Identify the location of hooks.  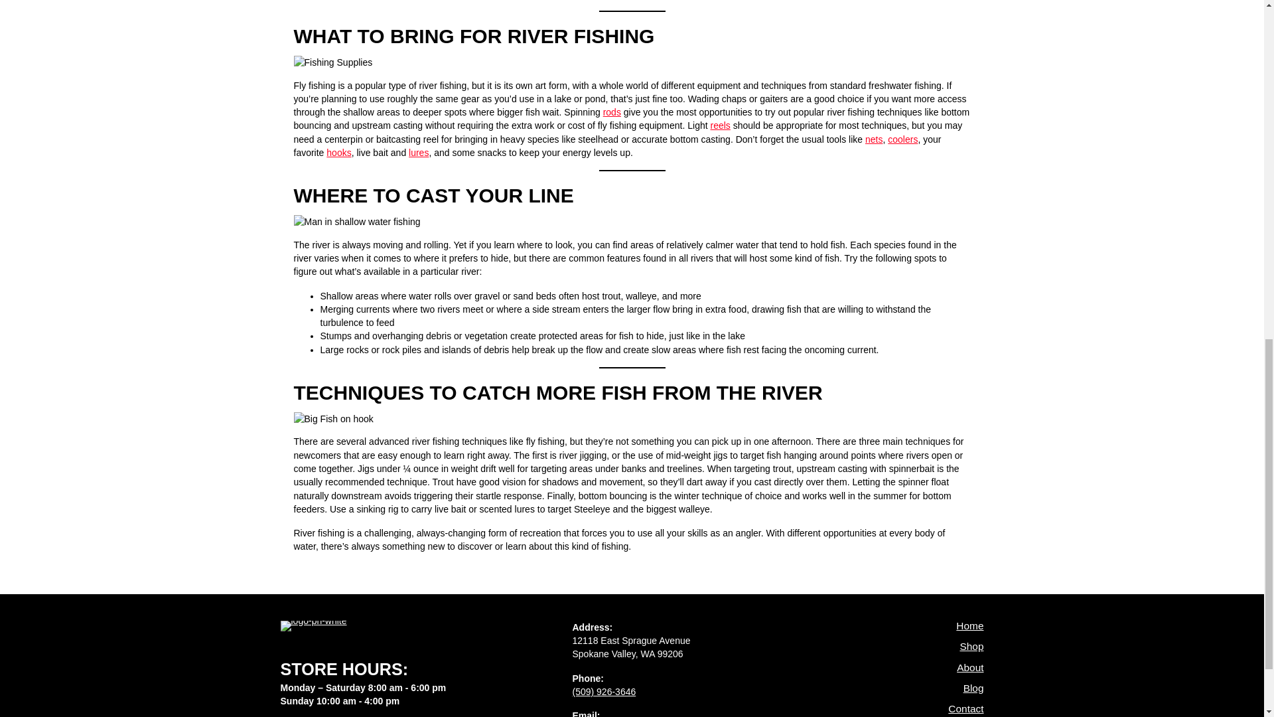
(338, 153).